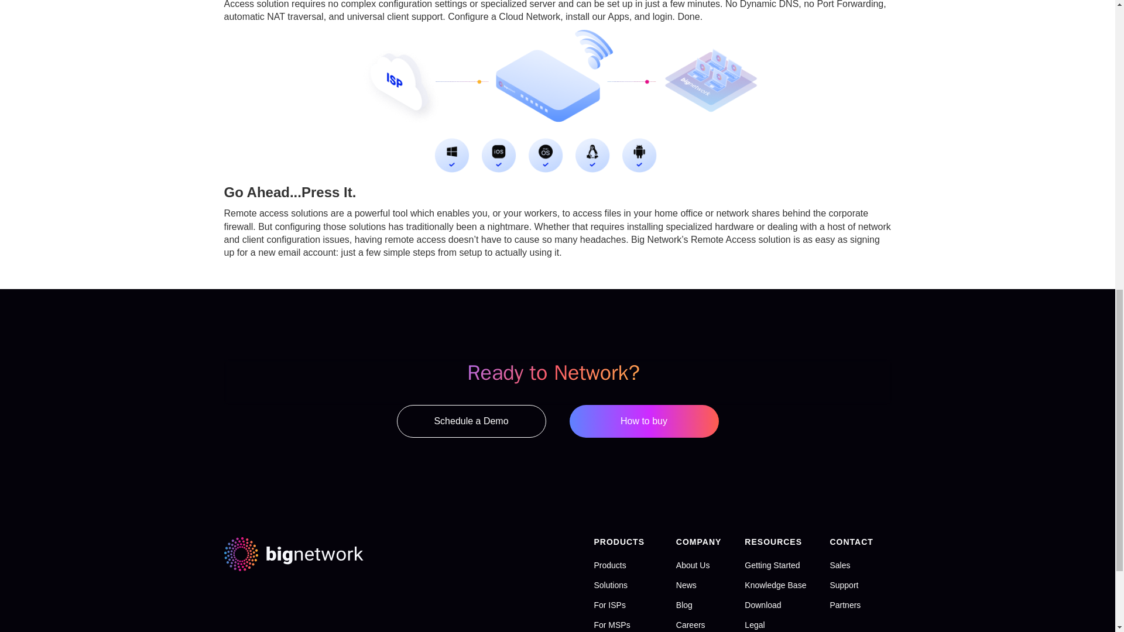  What do you see at coordinates (684, 605) in the screenshot?
I see `Blog` at bounding box center [684, 605].